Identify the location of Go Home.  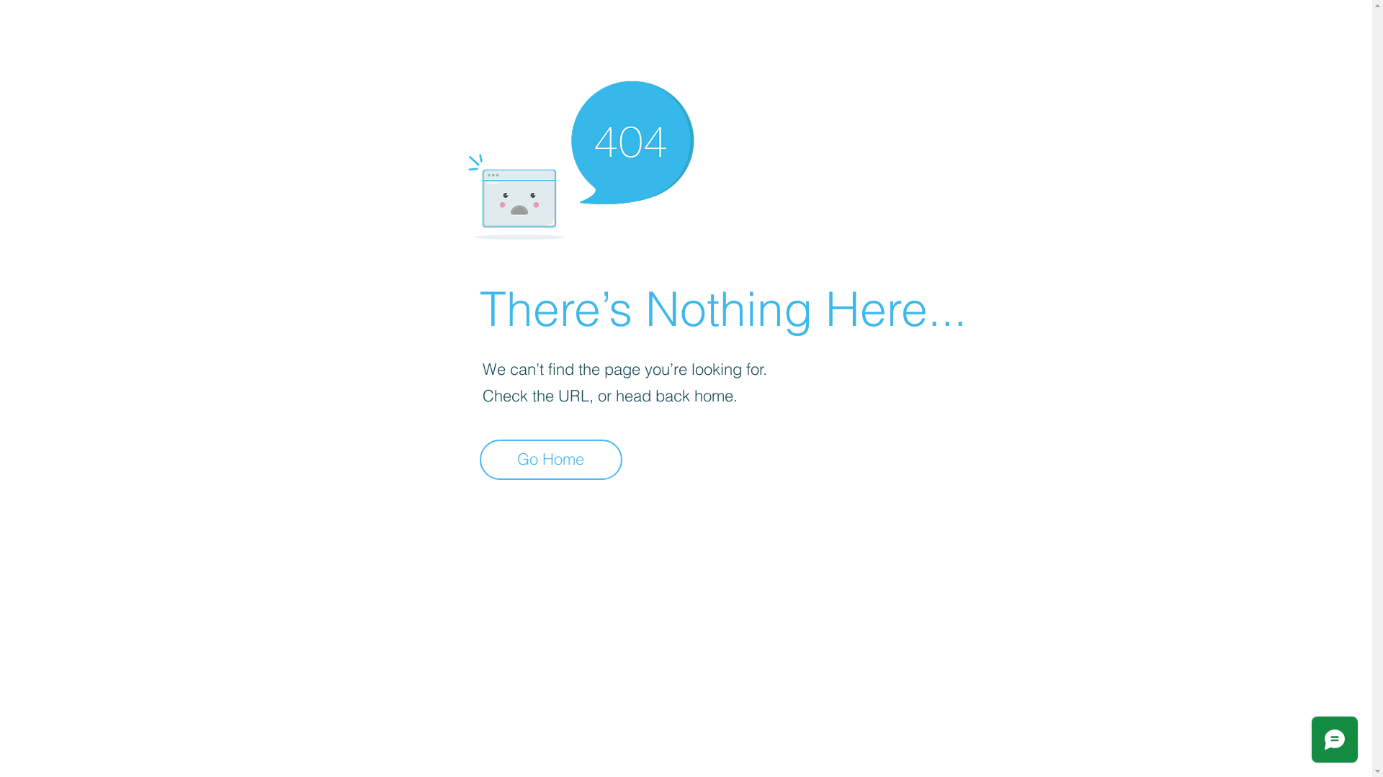
(551, 460).